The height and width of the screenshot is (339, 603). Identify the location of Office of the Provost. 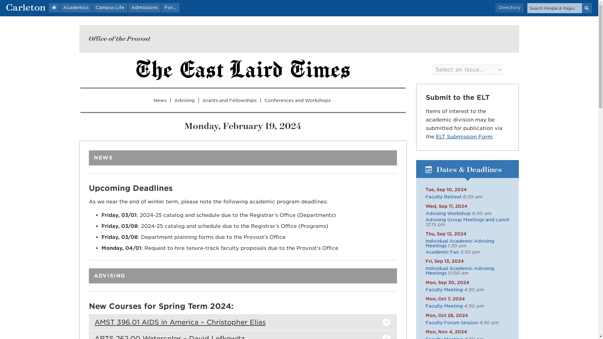
(119, 38).